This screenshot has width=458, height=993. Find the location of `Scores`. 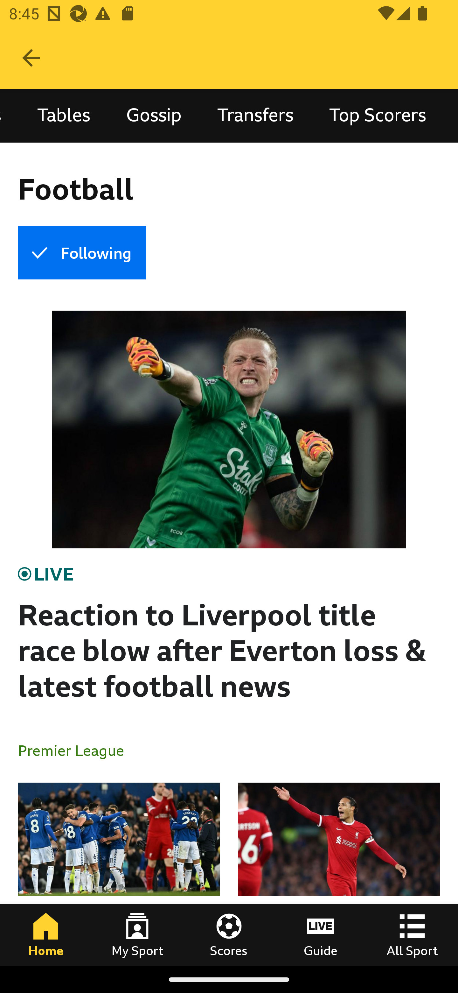

Scores is located at coordinates (229, 935).